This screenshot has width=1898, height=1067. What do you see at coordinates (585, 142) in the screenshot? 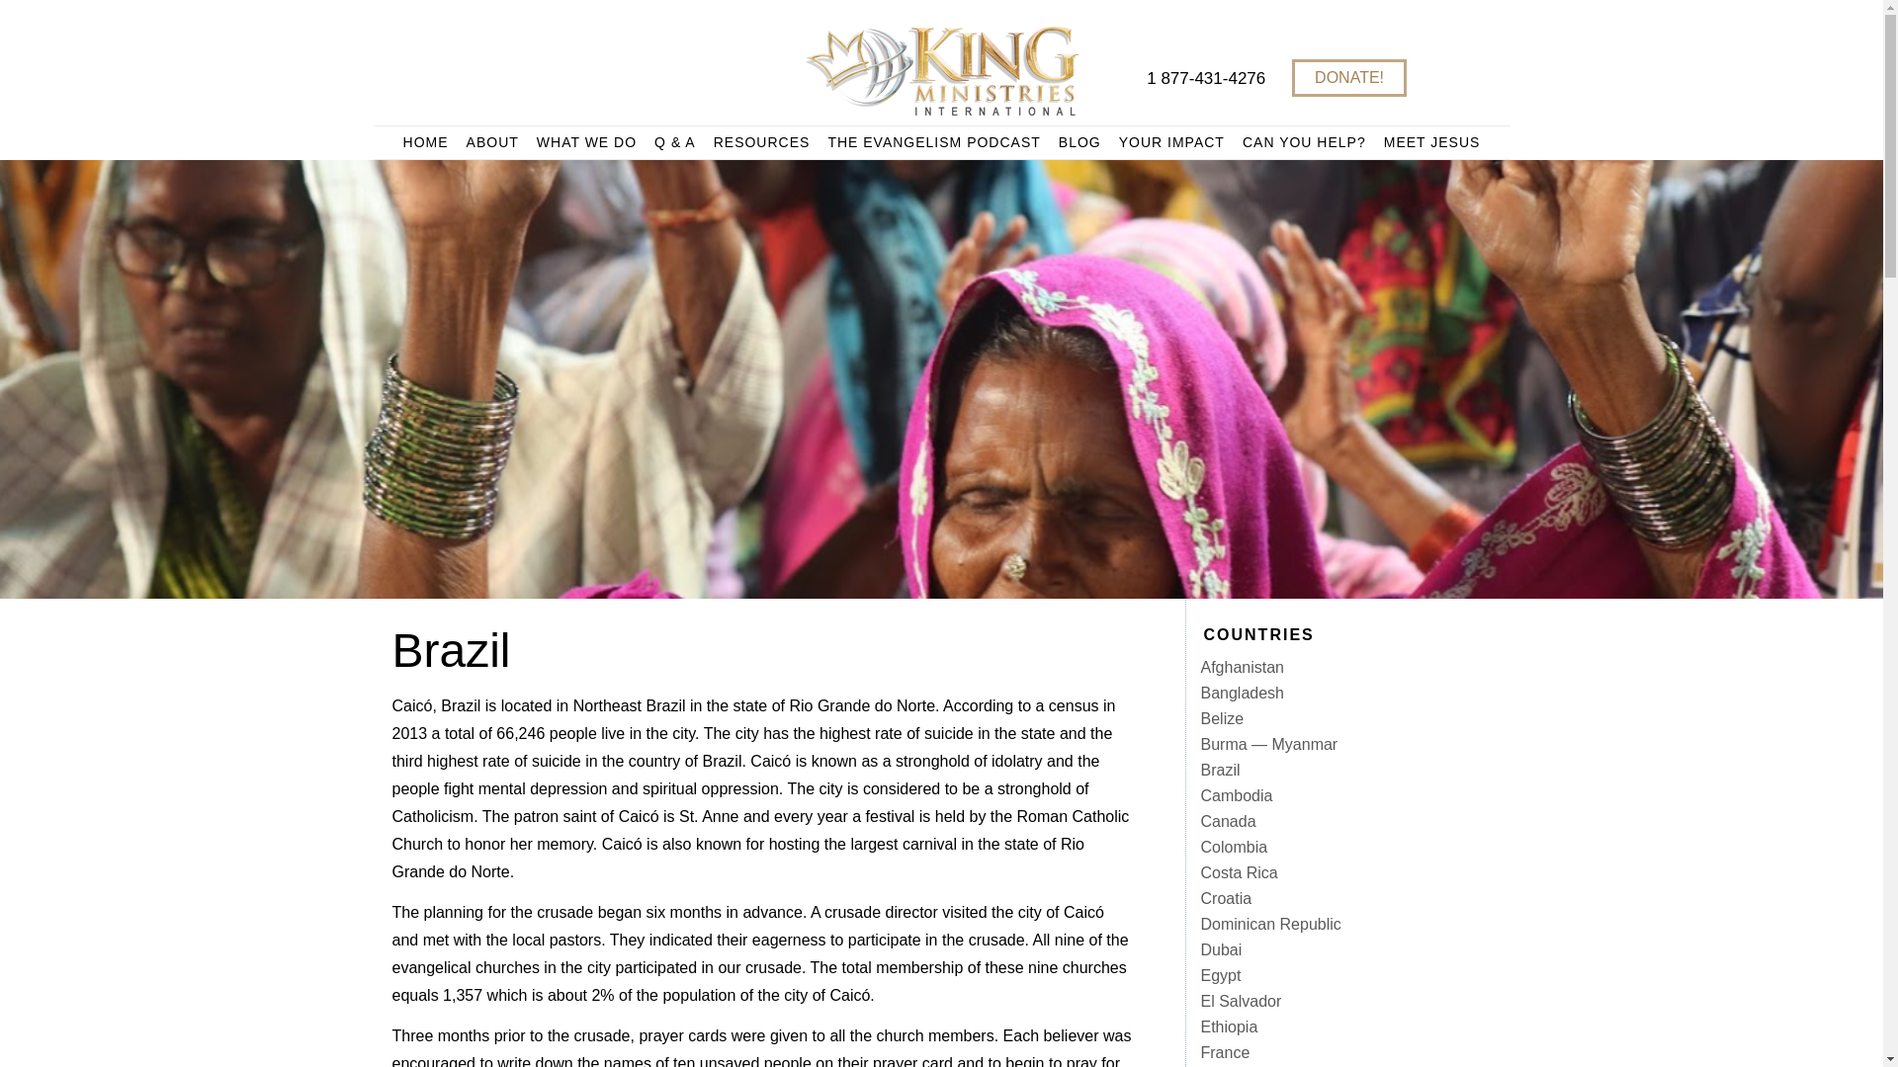
I see `What We Do` at bounding box center [585, 142].